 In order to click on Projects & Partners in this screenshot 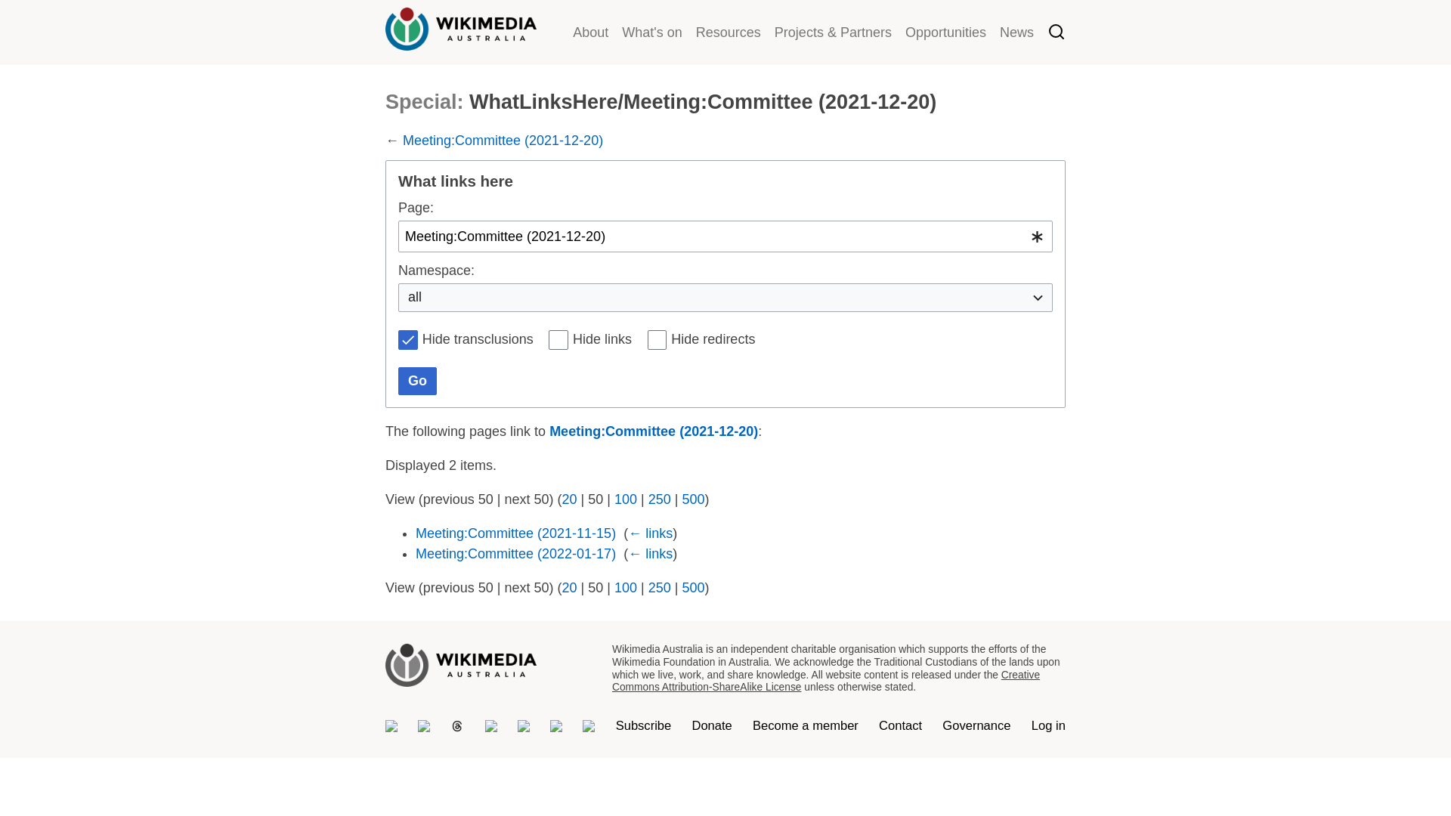, I will do `click(833, 32)`.